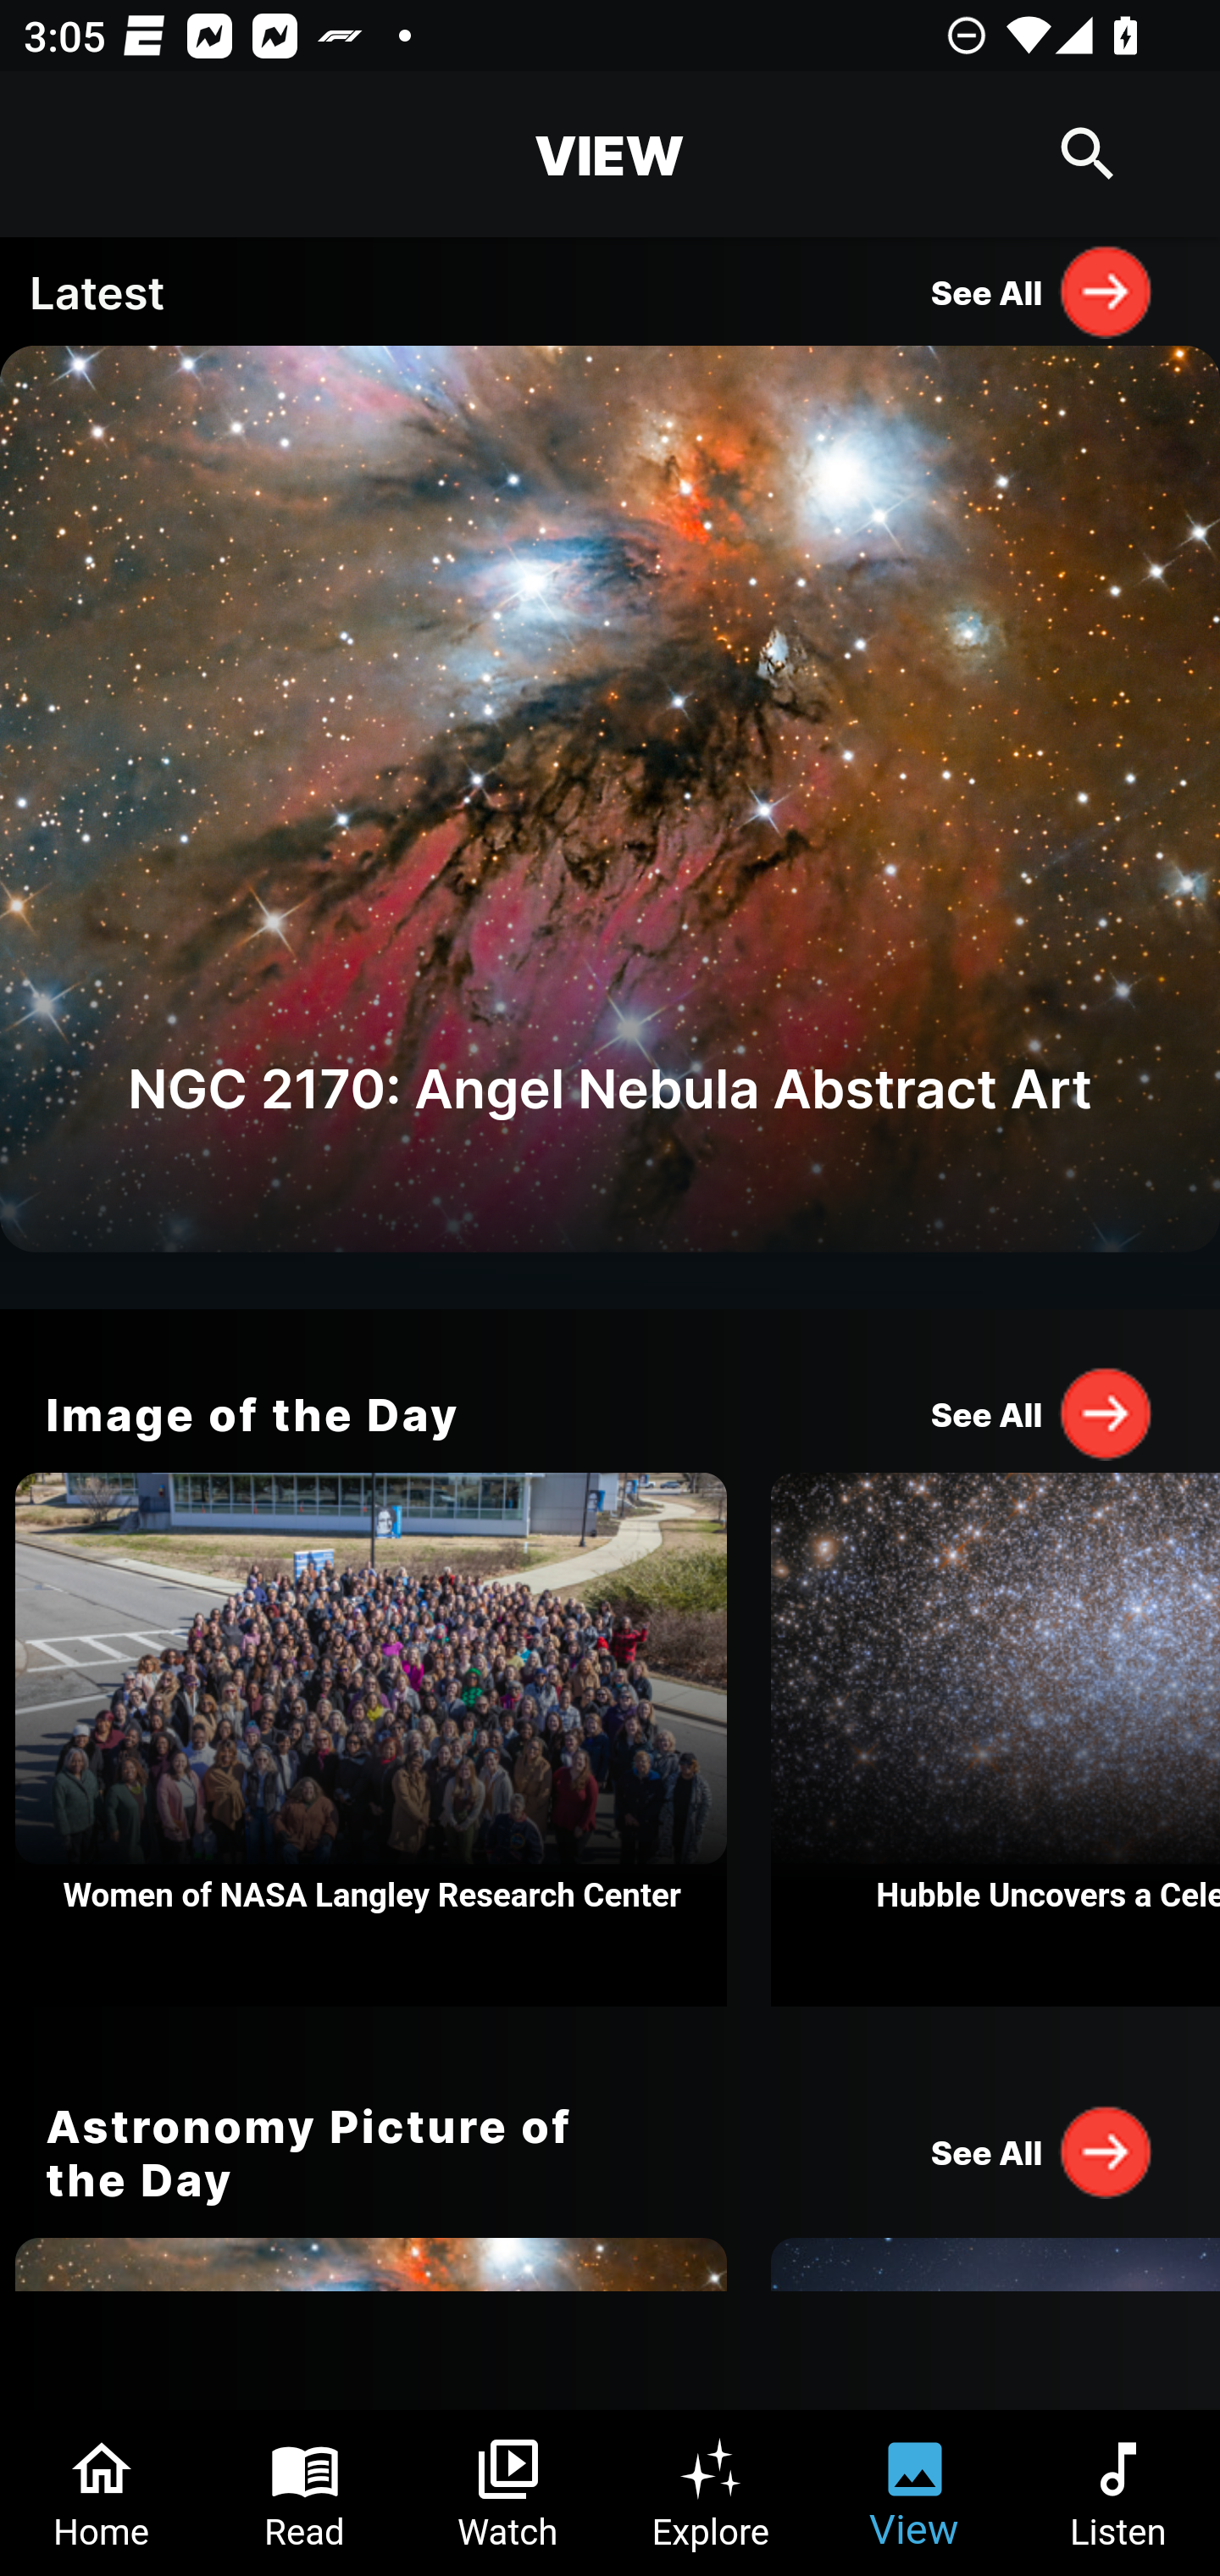 Image resolution: width=1220 pixels, height=2576 pixels. What do you see at coordinates (915, 2493) in the screenshot?
I see `View
Tab 5 of 6` at bounding box center [915, 2493].